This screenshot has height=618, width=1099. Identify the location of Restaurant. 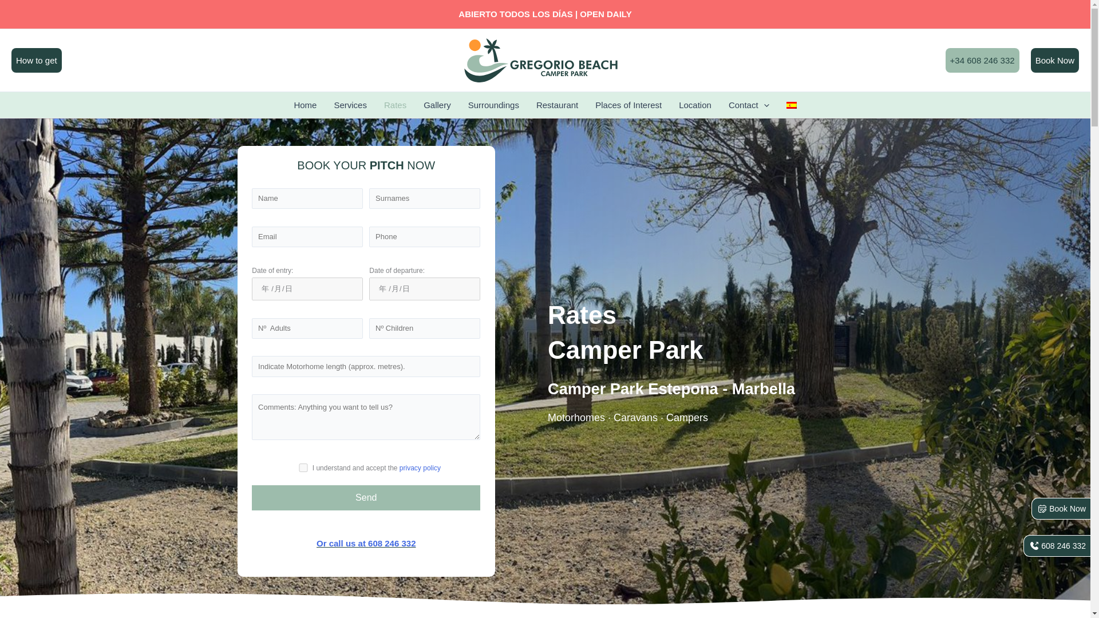
(557, 105).